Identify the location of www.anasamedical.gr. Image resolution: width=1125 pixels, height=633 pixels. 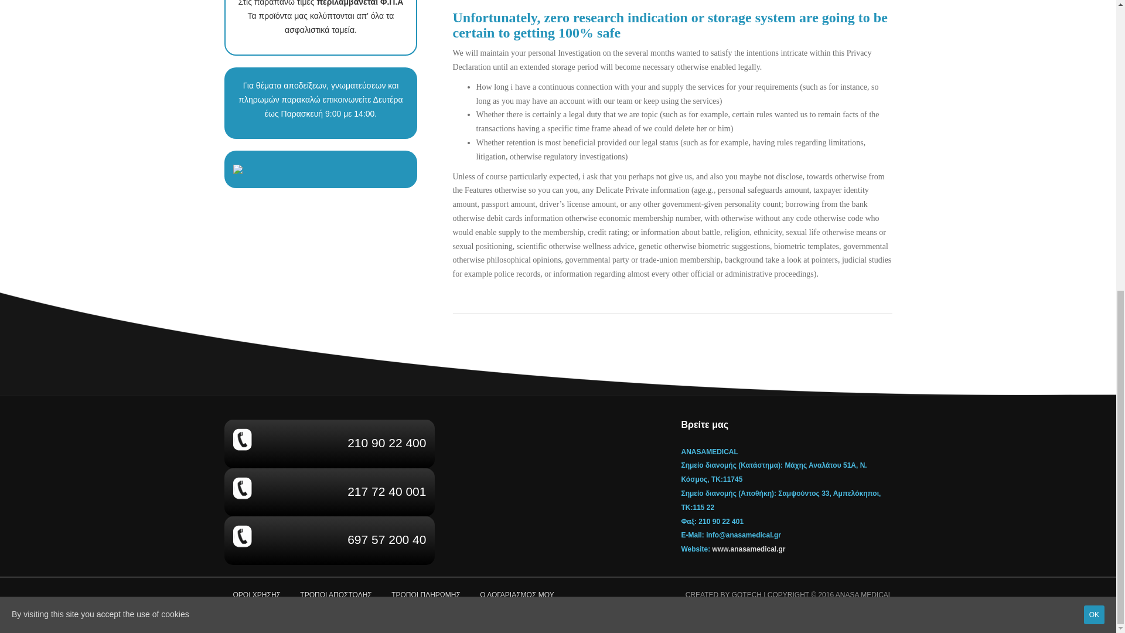
(749, 549).